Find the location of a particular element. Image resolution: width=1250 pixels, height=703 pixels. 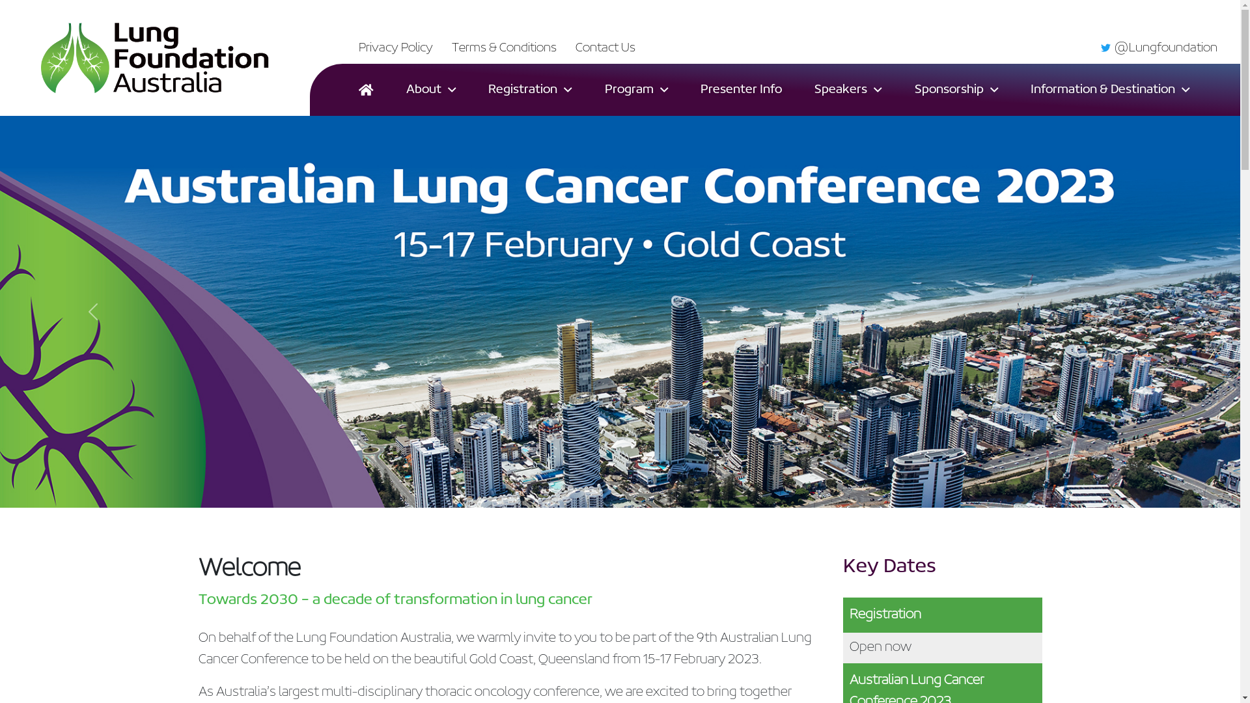

Program is located at coordinates (637, 90).